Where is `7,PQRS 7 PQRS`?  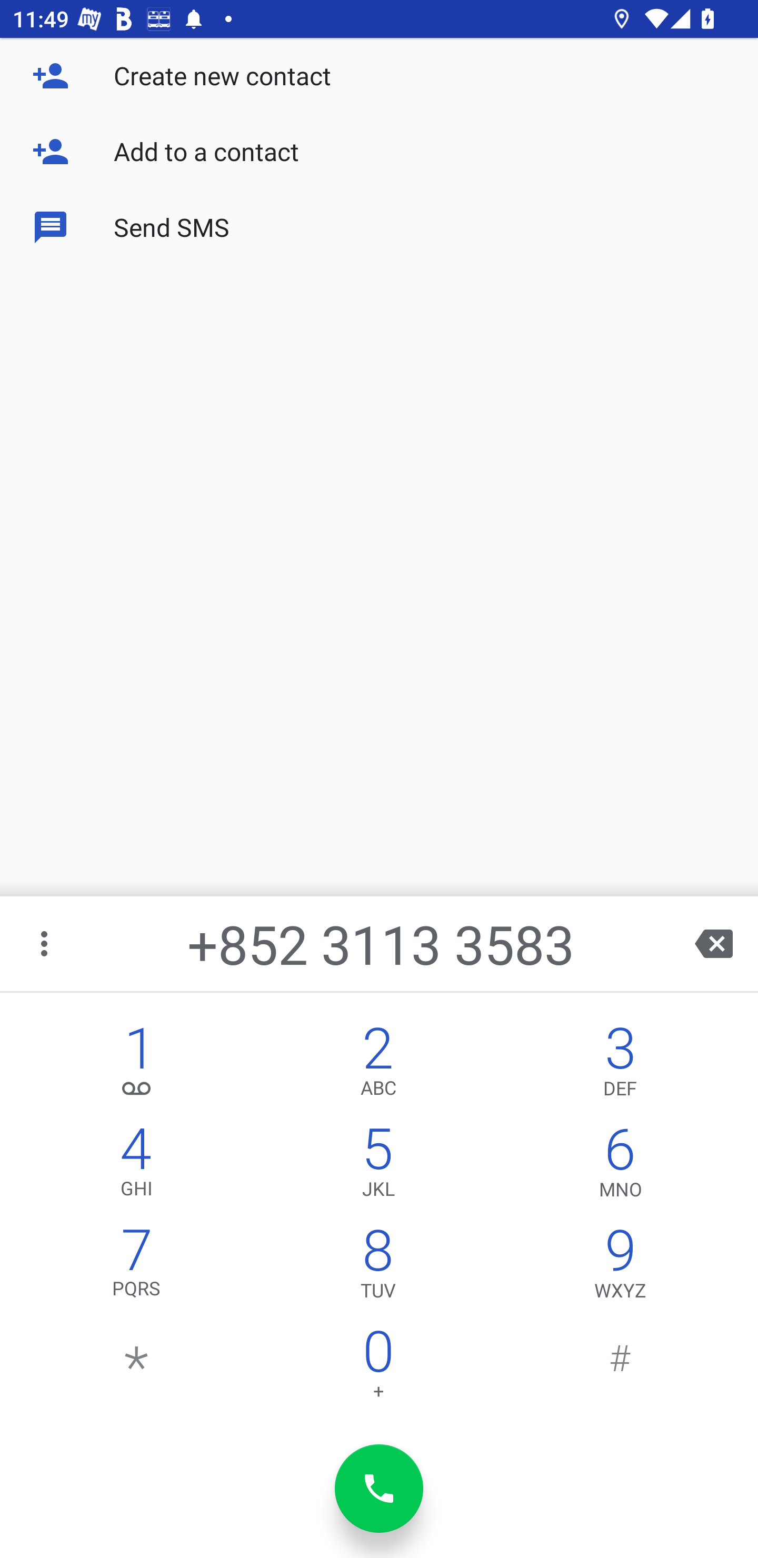
7,PQRS 7 PQRS is located at coordinates (137, 1267).